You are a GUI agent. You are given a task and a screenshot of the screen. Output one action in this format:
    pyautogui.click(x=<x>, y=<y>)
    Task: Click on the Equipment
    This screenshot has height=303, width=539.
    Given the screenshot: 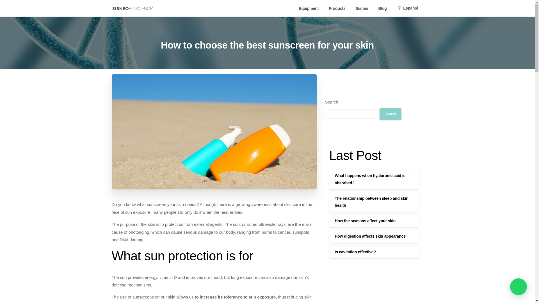 What is the action you would take?
    pyautogui.click(x=309, y=8)
    